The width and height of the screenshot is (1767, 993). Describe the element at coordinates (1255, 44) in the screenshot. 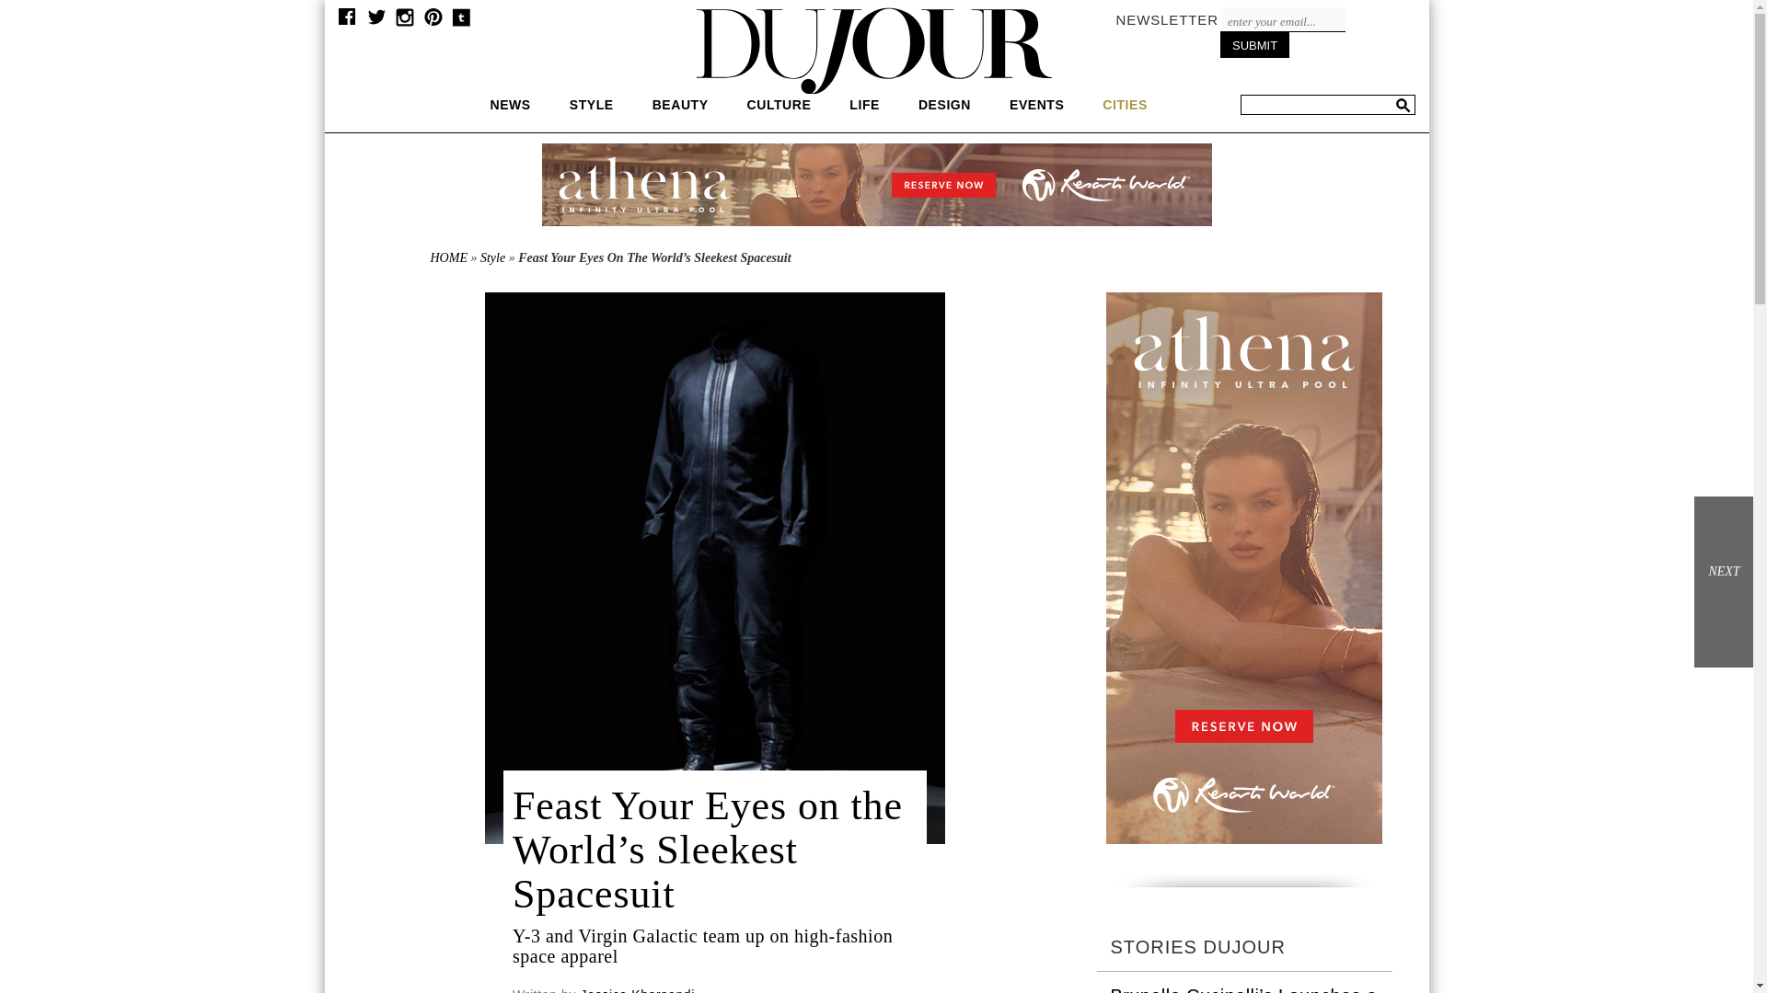

I see `SUBMIT` at that location.